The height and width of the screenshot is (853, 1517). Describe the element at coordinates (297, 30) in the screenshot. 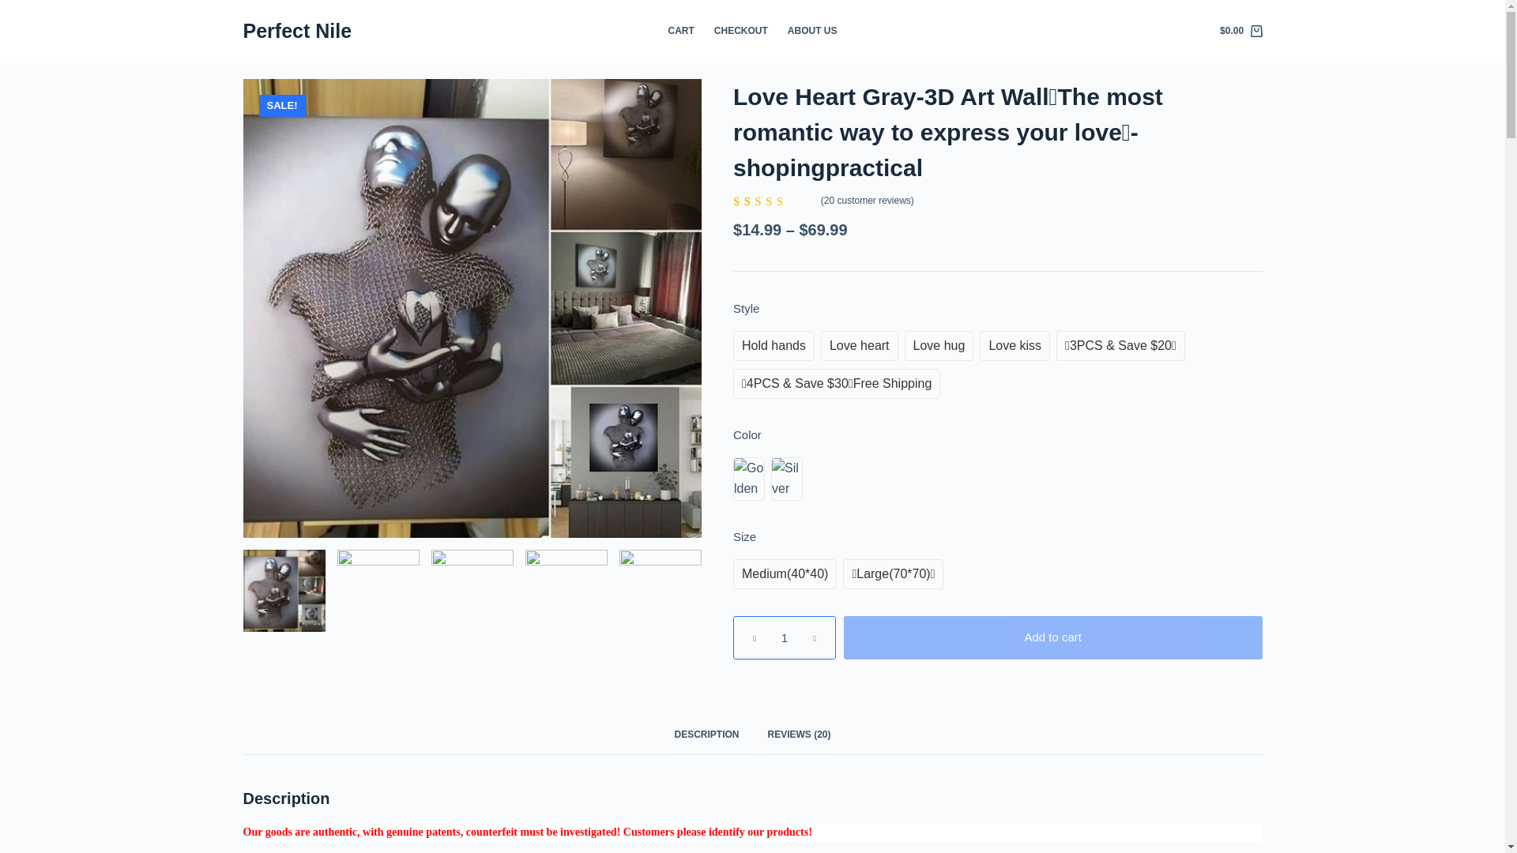

I see `Perfect Nile` at that location.